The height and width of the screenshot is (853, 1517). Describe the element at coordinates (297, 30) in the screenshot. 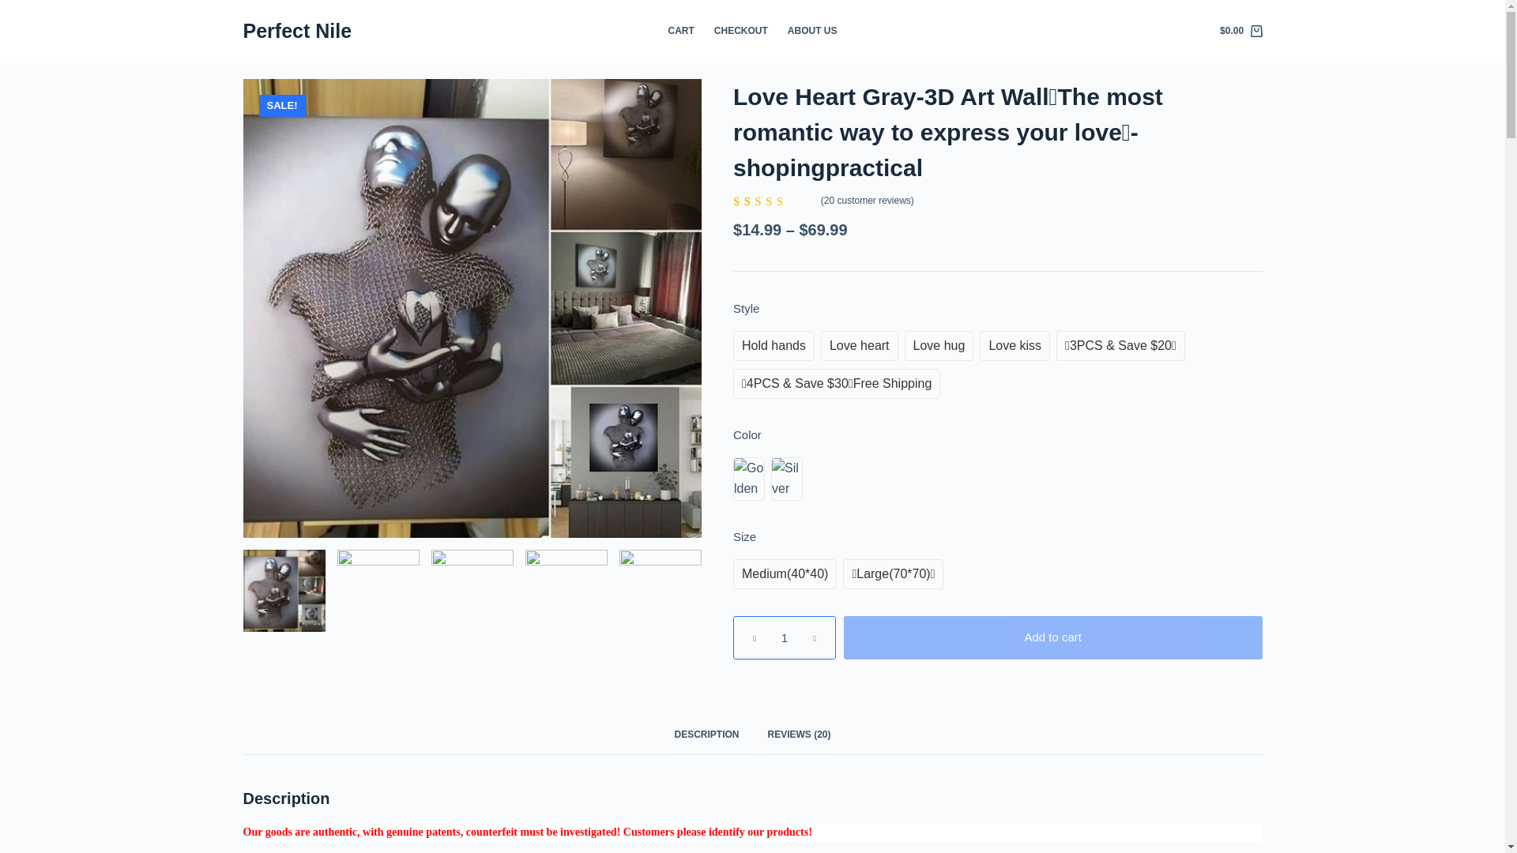

I see `Perfect Nile` at that location.